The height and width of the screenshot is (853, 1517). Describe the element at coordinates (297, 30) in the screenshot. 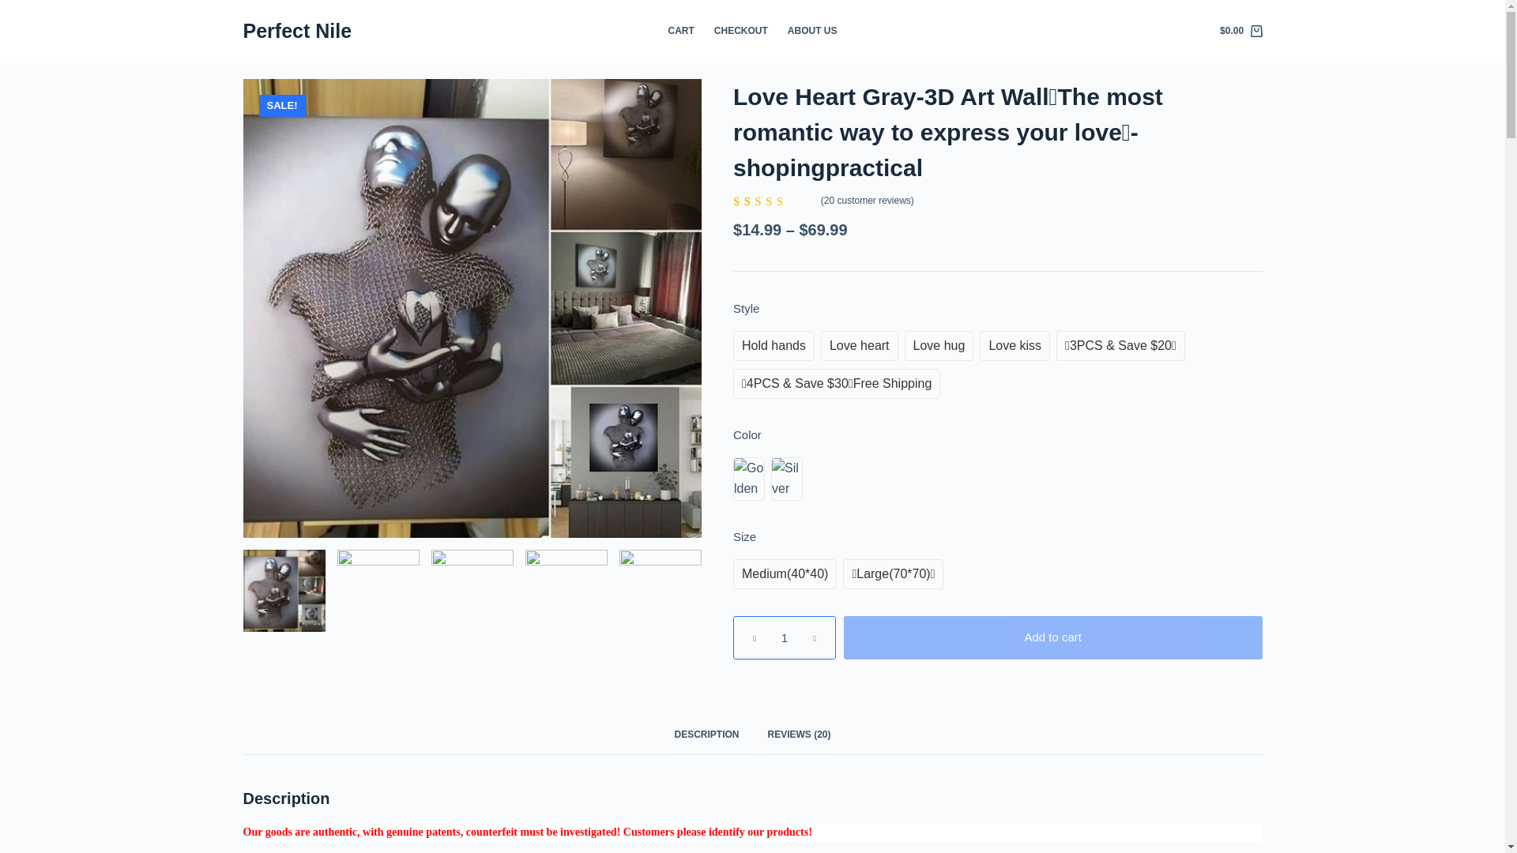

I see `Perfect Nile` at that location.